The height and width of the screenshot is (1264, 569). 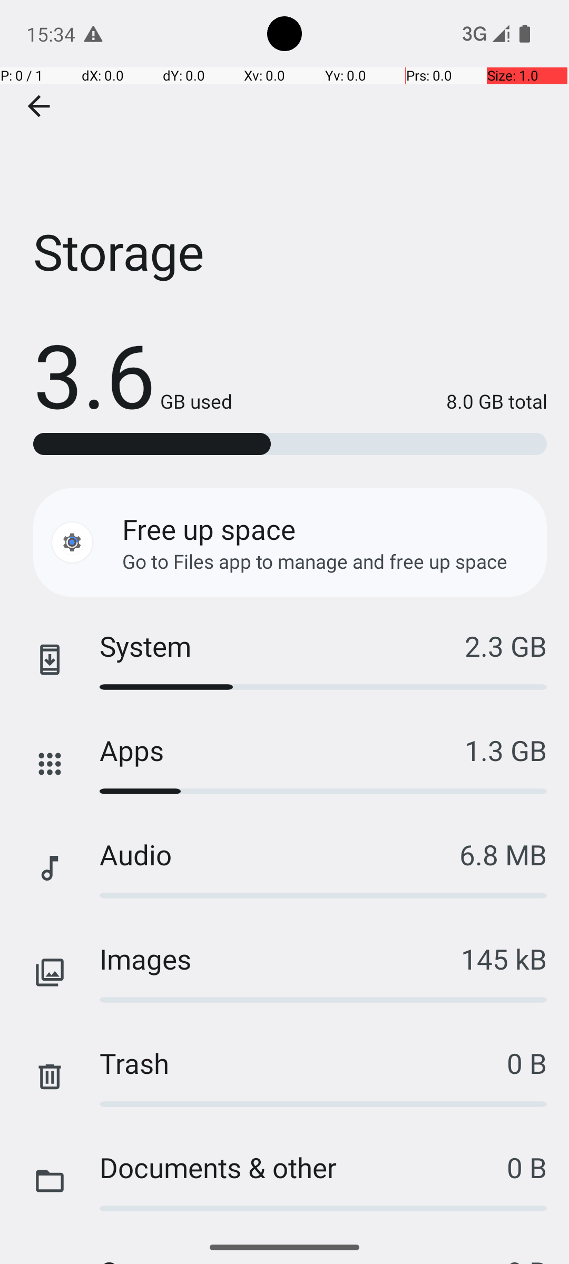 What do you see at coordinates (133, 374) in the screenshot?
I see `3.6 GB used` at bounding box center [133, 374].